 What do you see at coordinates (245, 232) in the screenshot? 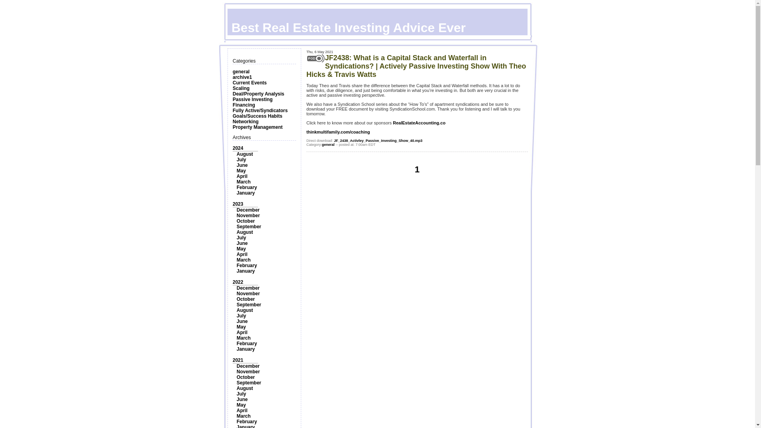
I see `August` at bounding box center [245, 232].